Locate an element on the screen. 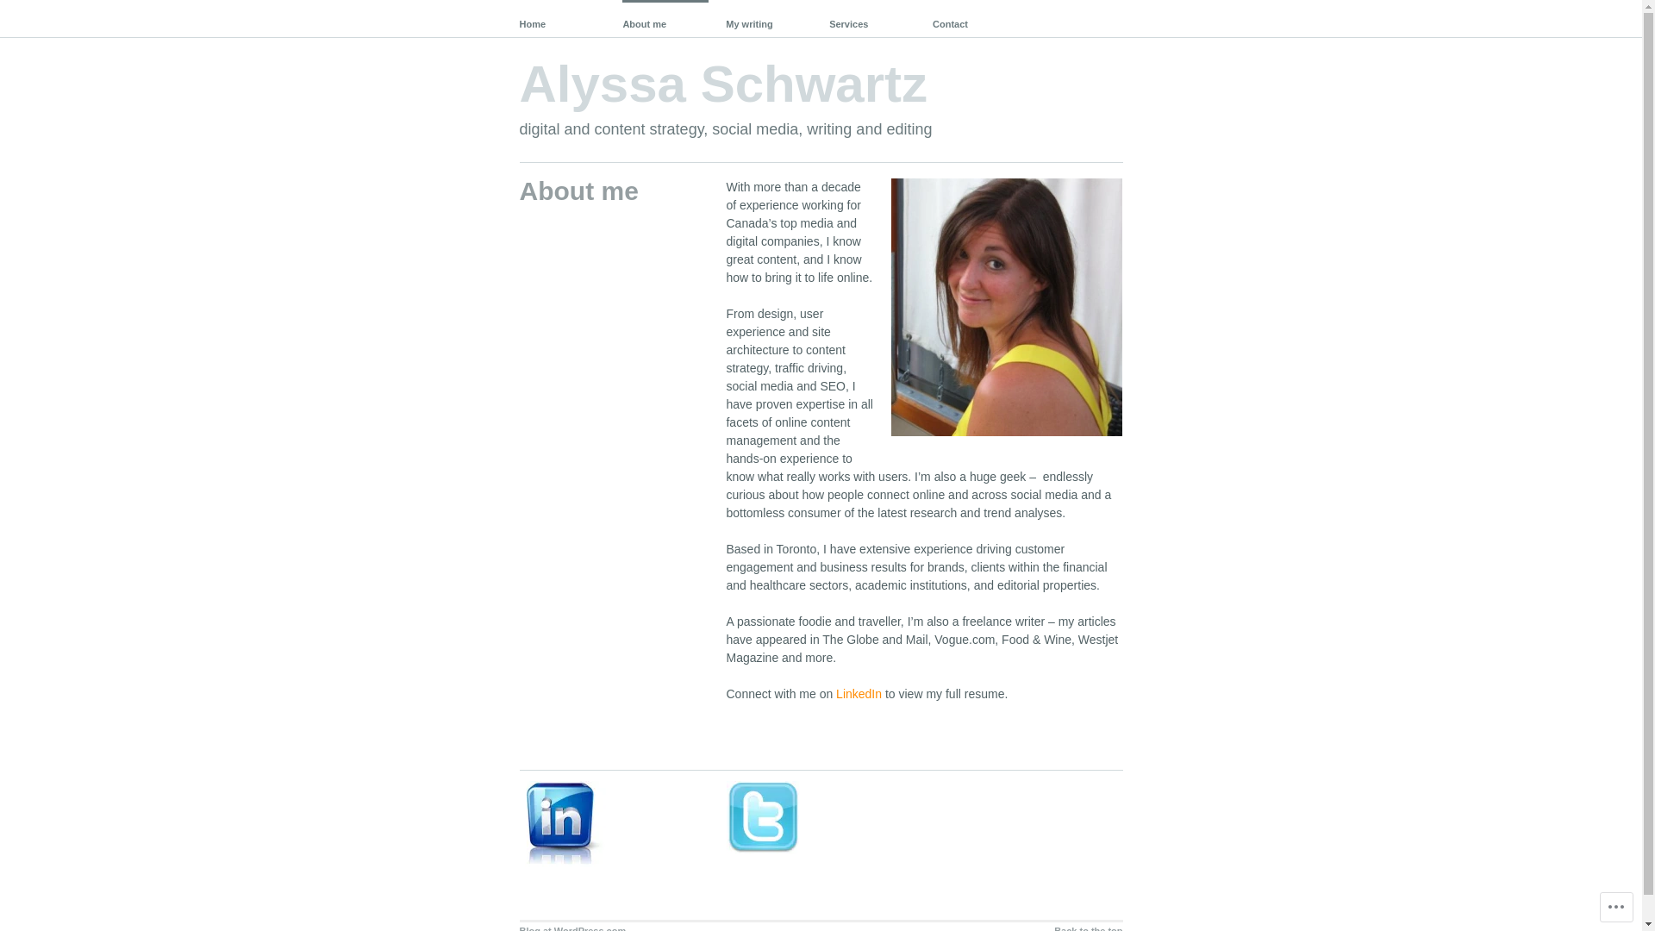 The height and width of the screenshot is (931, 1655). Alyssa Schwartz is located at coordinates (723, 84).